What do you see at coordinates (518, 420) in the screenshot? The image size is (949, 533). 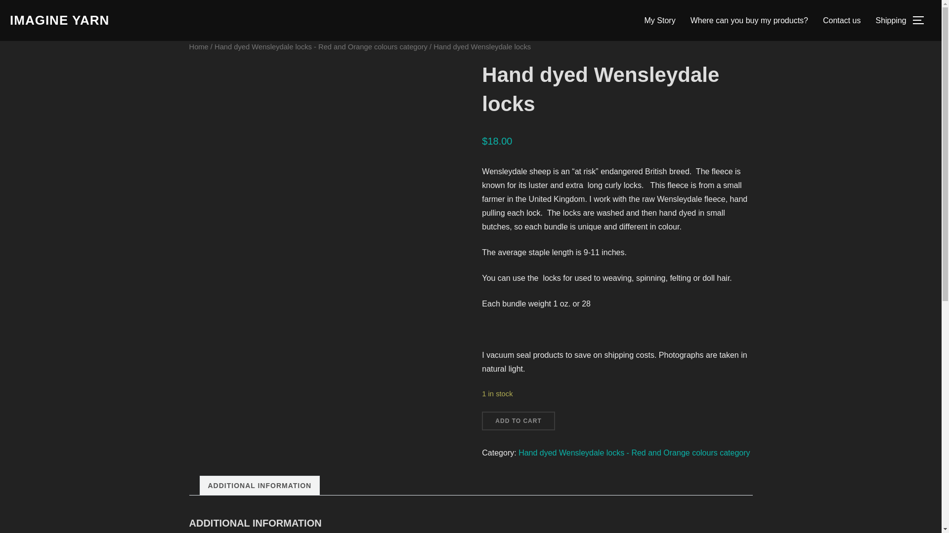 I see `ADD TO CART` at bounding box center [518, 420].